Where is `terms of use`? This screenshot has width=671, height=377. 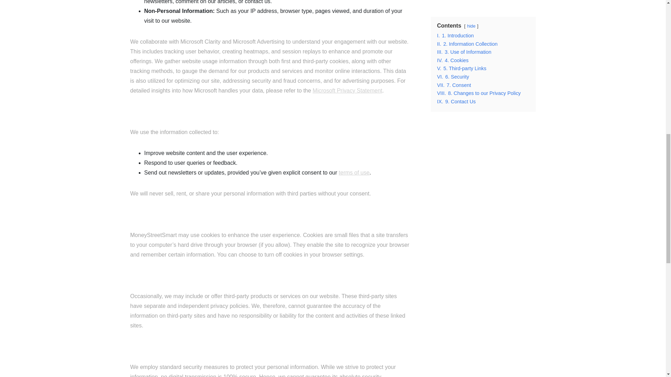
terms of use is located at coordinates (354, 172).